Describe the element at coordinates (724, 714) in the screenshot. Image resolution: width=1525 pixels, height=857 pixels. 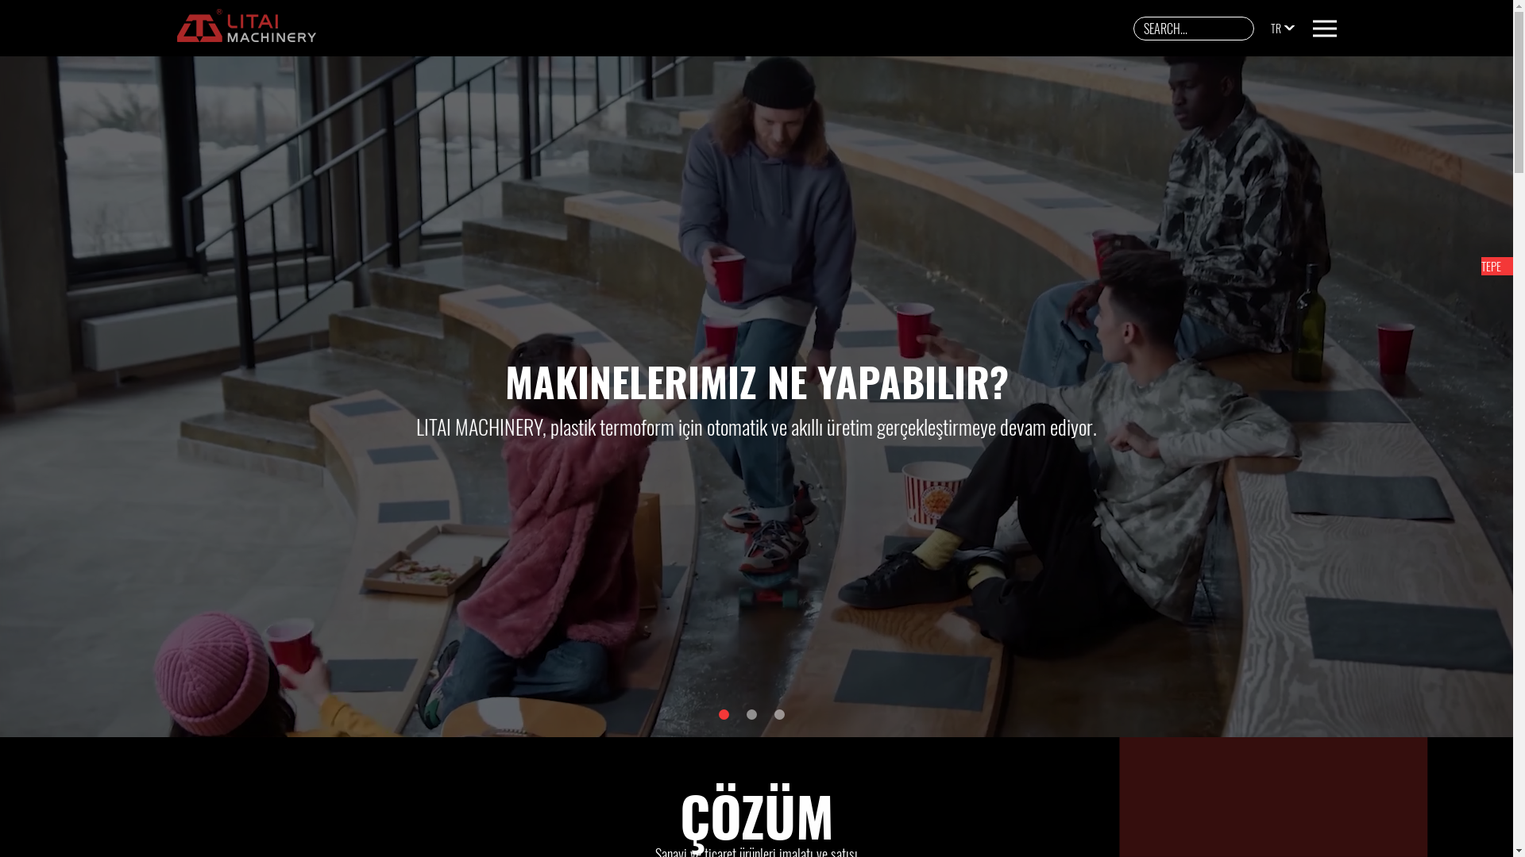
I see `1` at that location.